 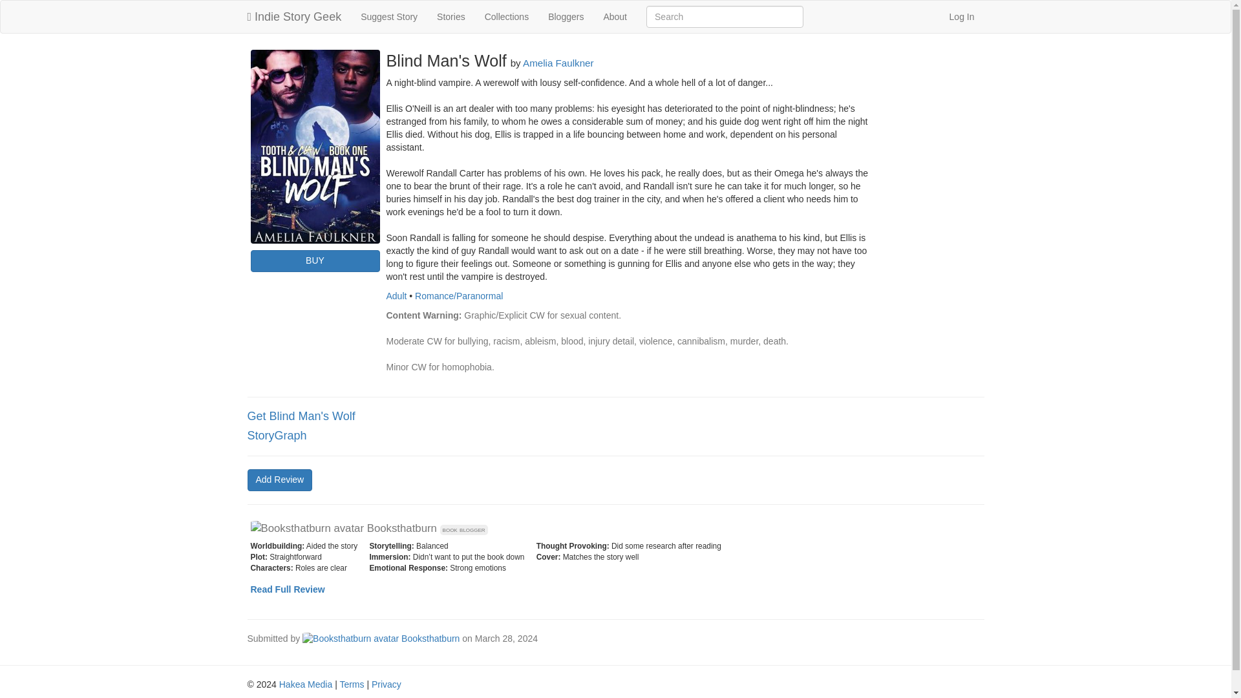 I want to click on BUY, so click(x=315, y=261).